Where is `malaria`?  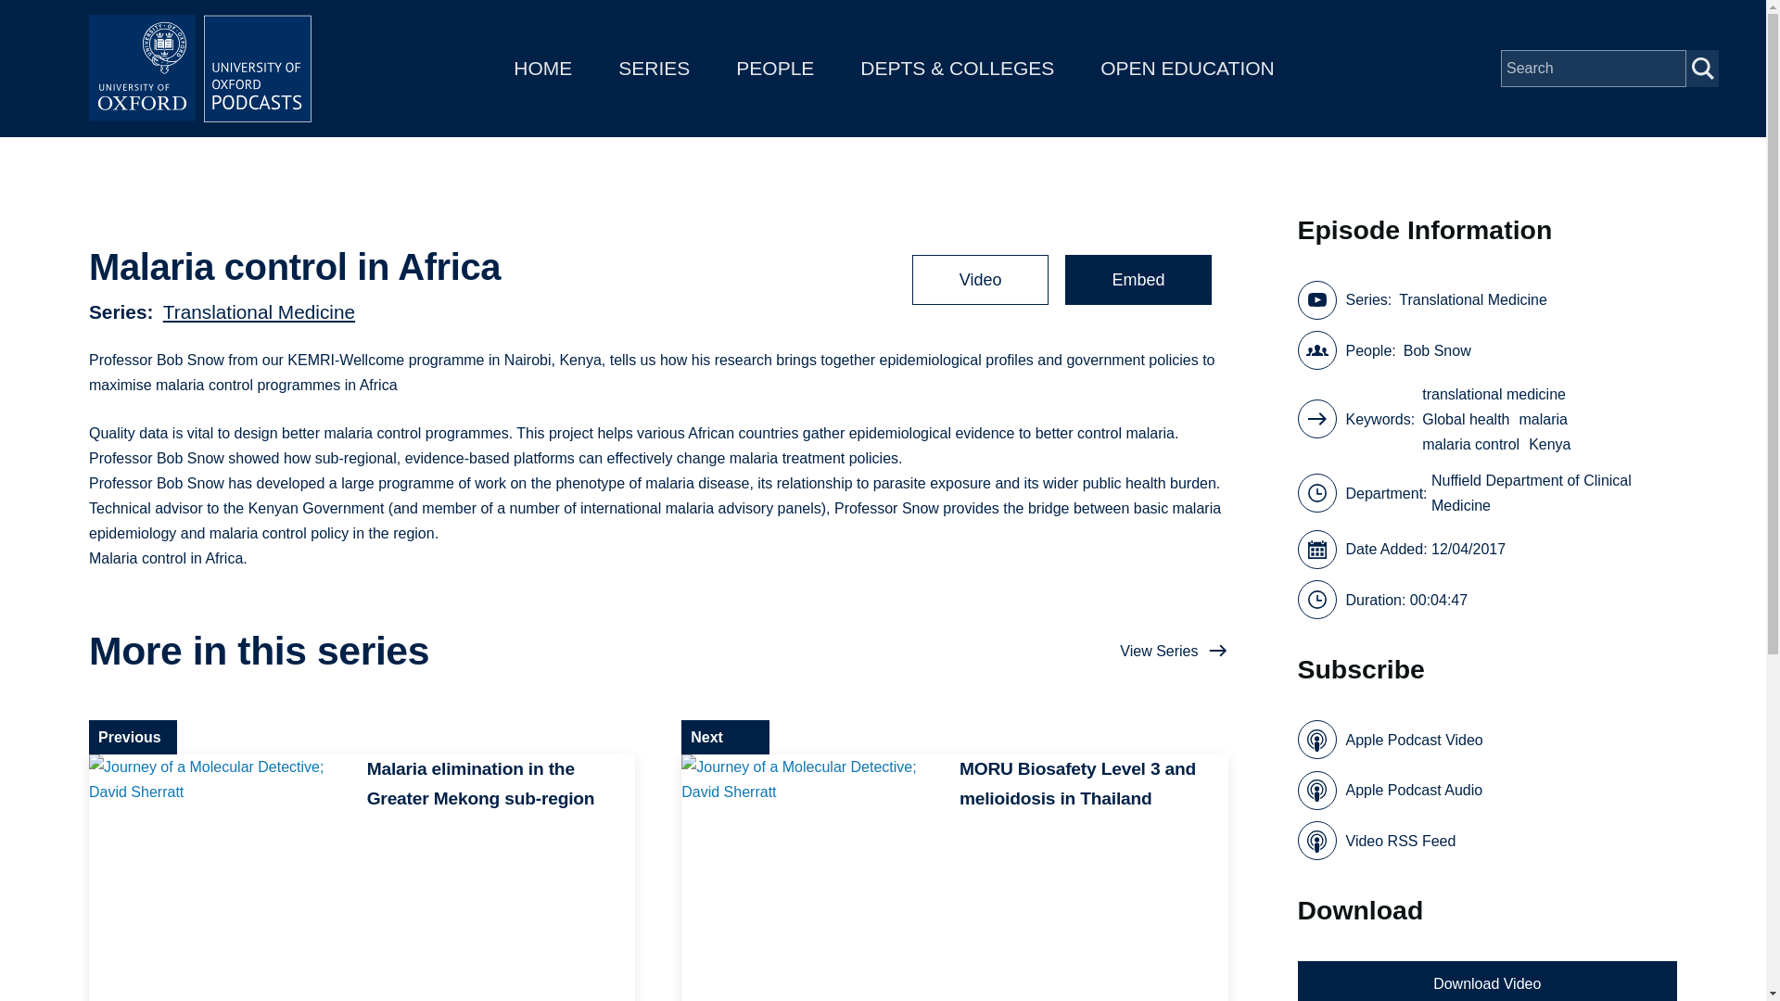
malaria is located at coordinates (1542, 419).